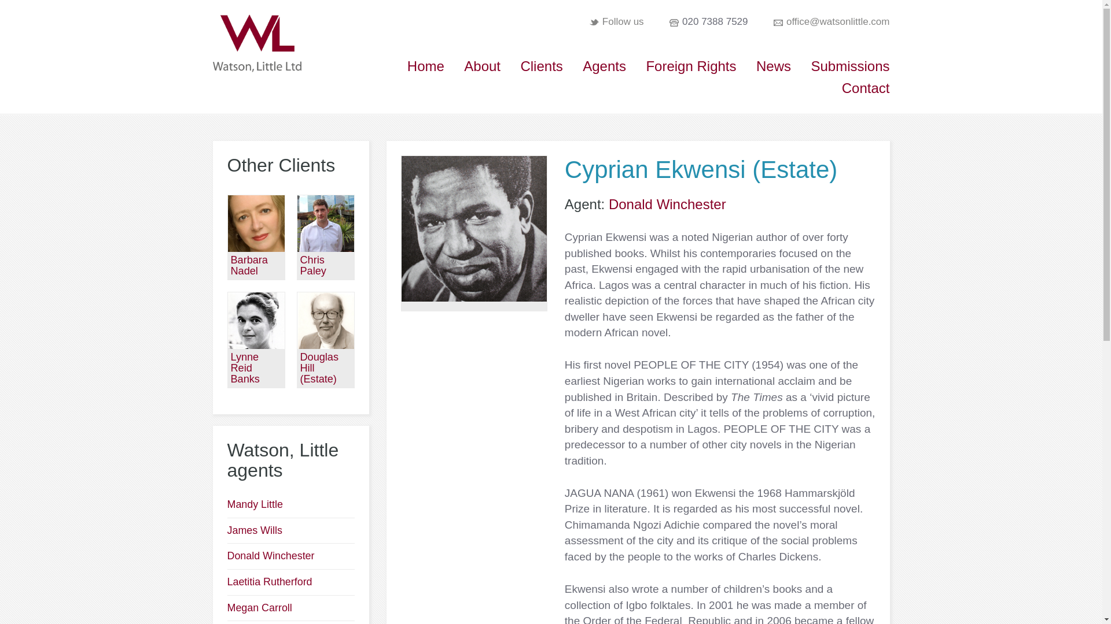 The image size is (1111, 624). What do you see at coordinates (866, 88) in the screenshot?
I see `Contact` at bounding box center [866, 88].